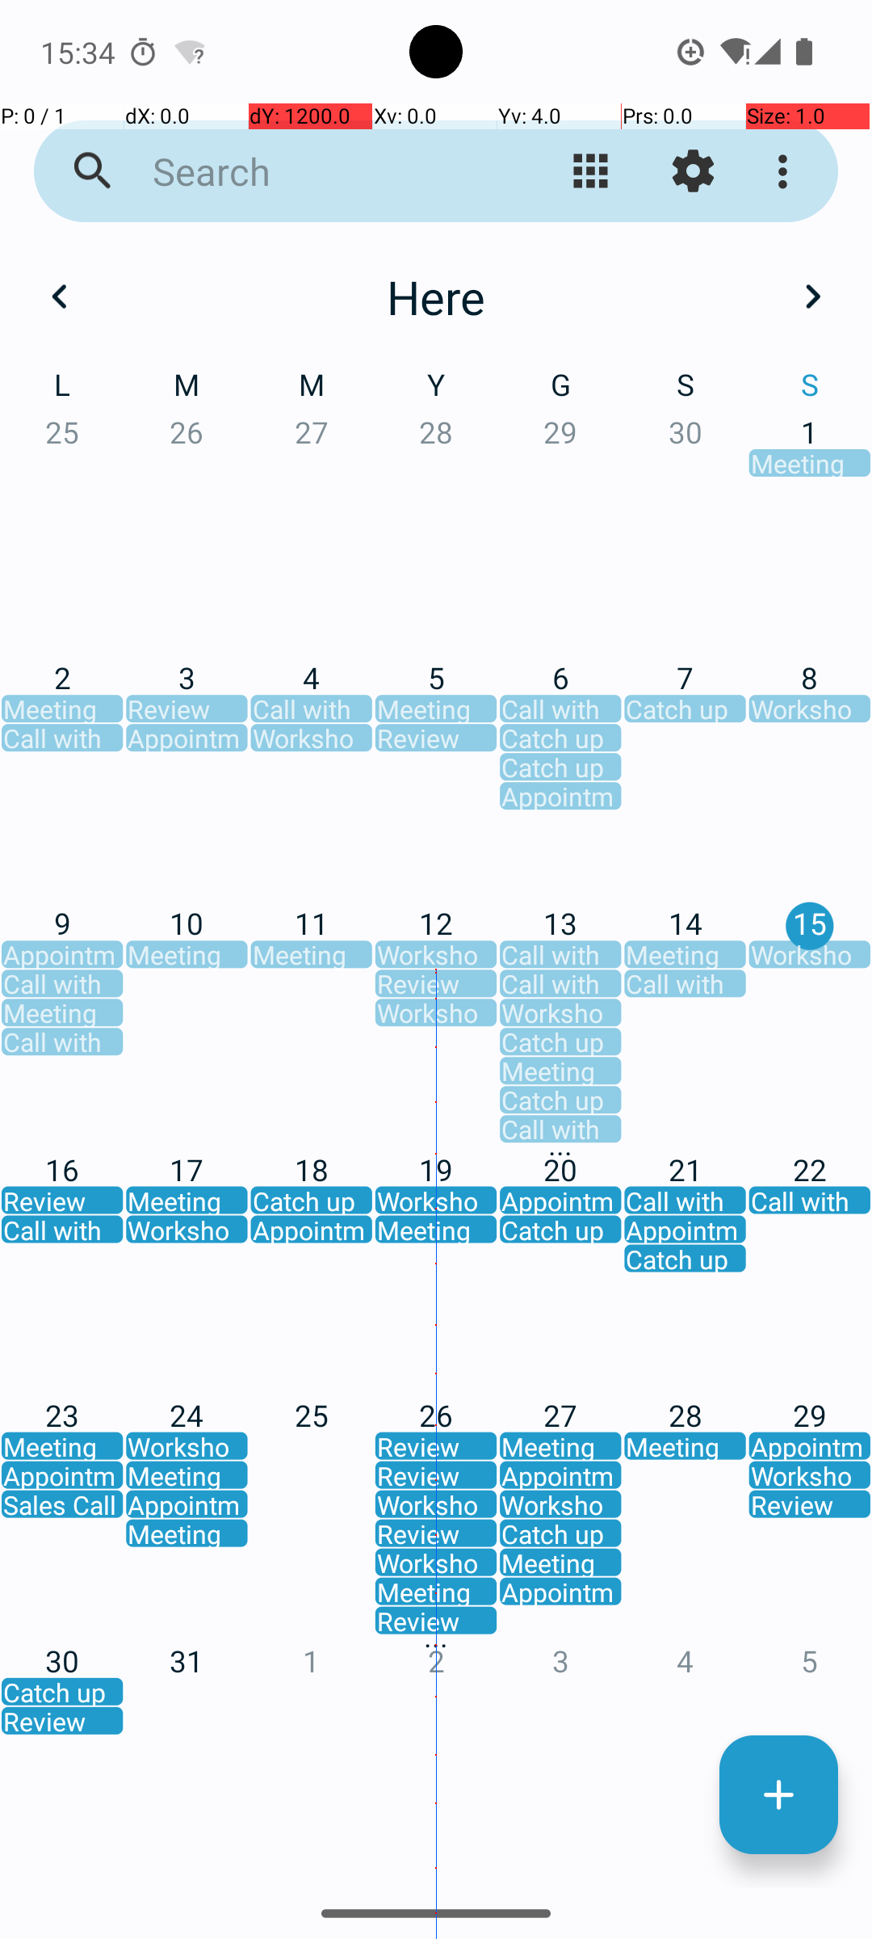 The width and height of the screenshot is (872, 1939). I want to click on Darvoud nevez, so click(778, 1795).